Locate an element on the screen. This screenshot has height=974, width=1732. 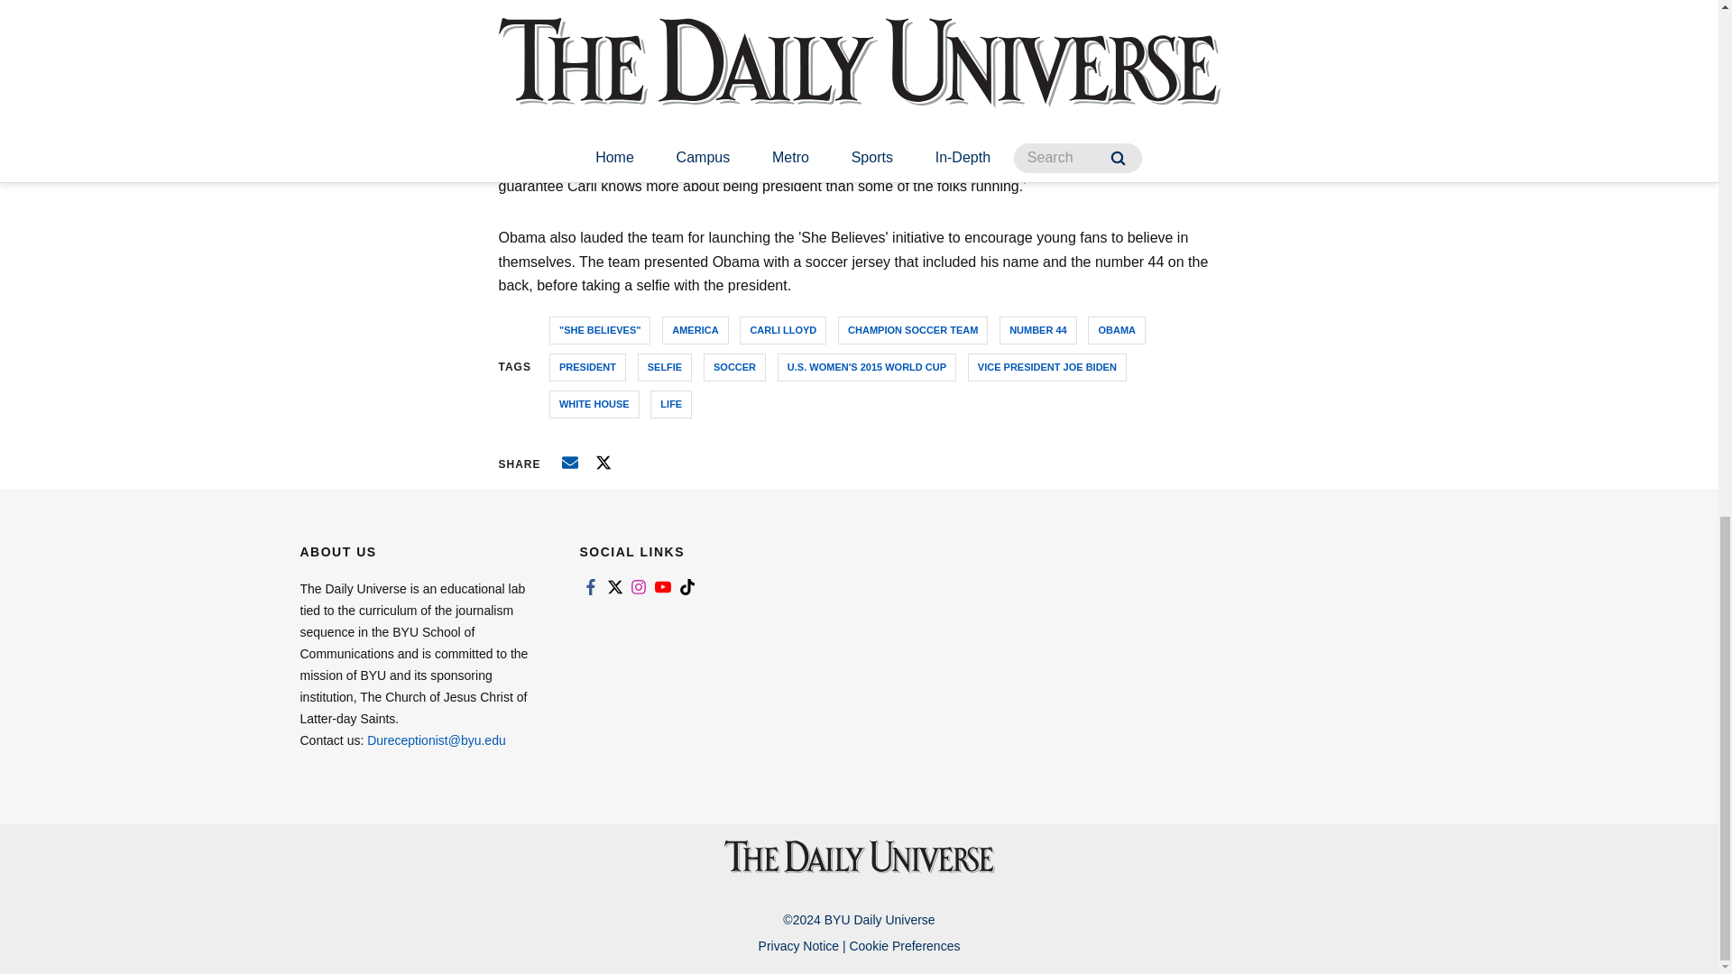
VICE PRESIDENT JOE BIDEN is located at coordinates (1047, 368).